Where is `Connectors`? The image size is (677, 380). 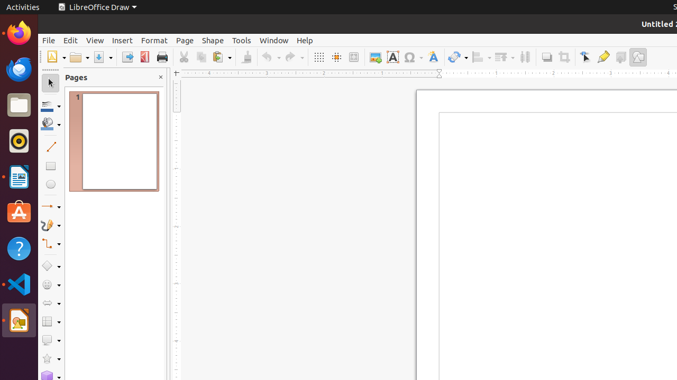 Connectors is located at coordinates (51, 244).